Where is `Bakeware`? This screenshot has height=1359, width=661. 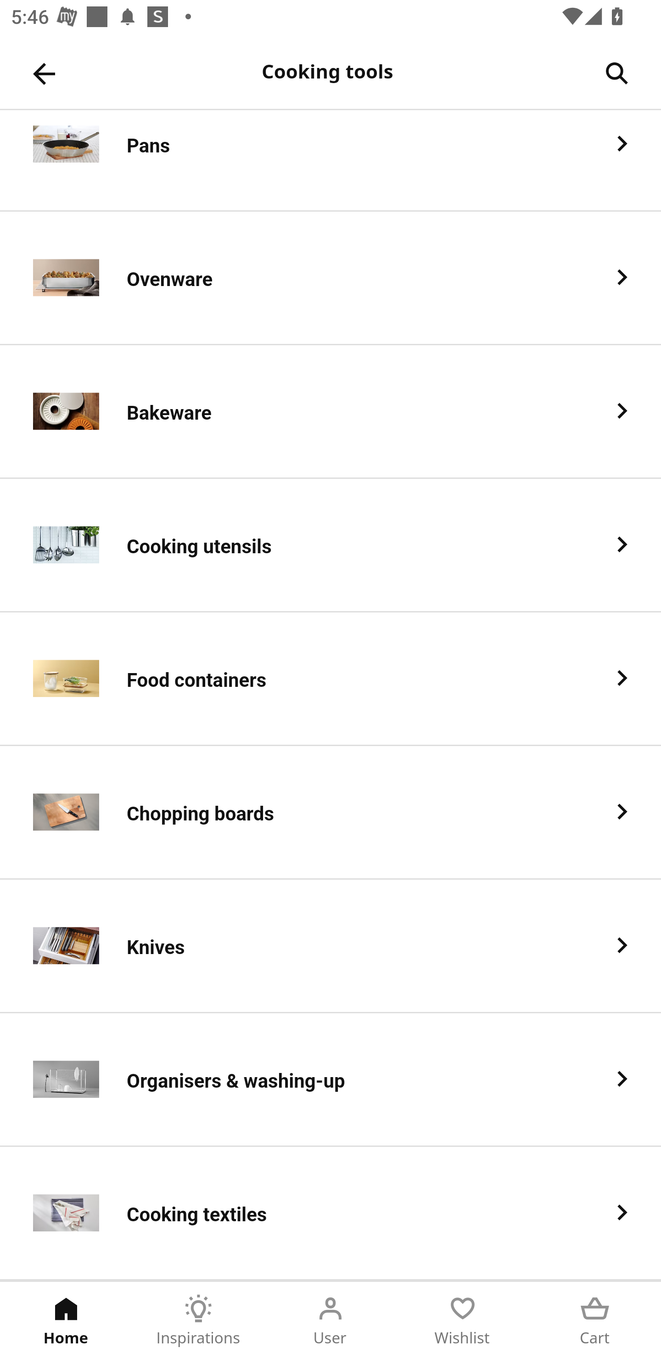
Bakeware is located at coordinates (330, 411).